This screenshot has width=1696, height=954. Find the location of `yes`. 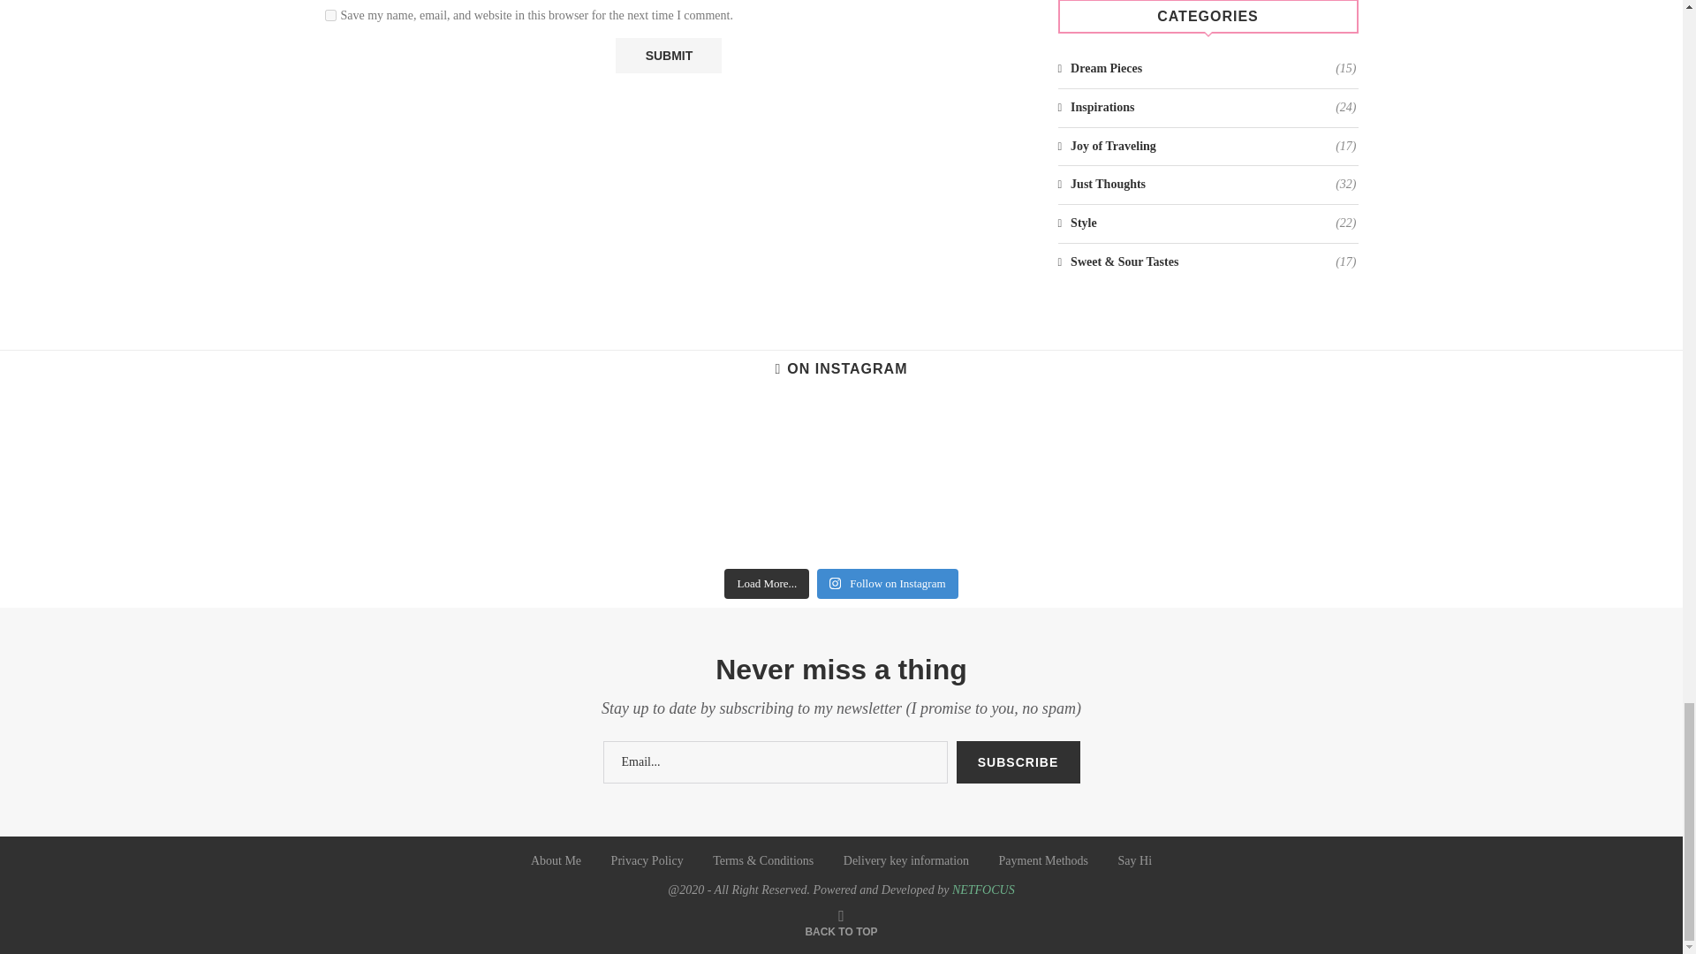

yes is located at coordinates (330, 14).